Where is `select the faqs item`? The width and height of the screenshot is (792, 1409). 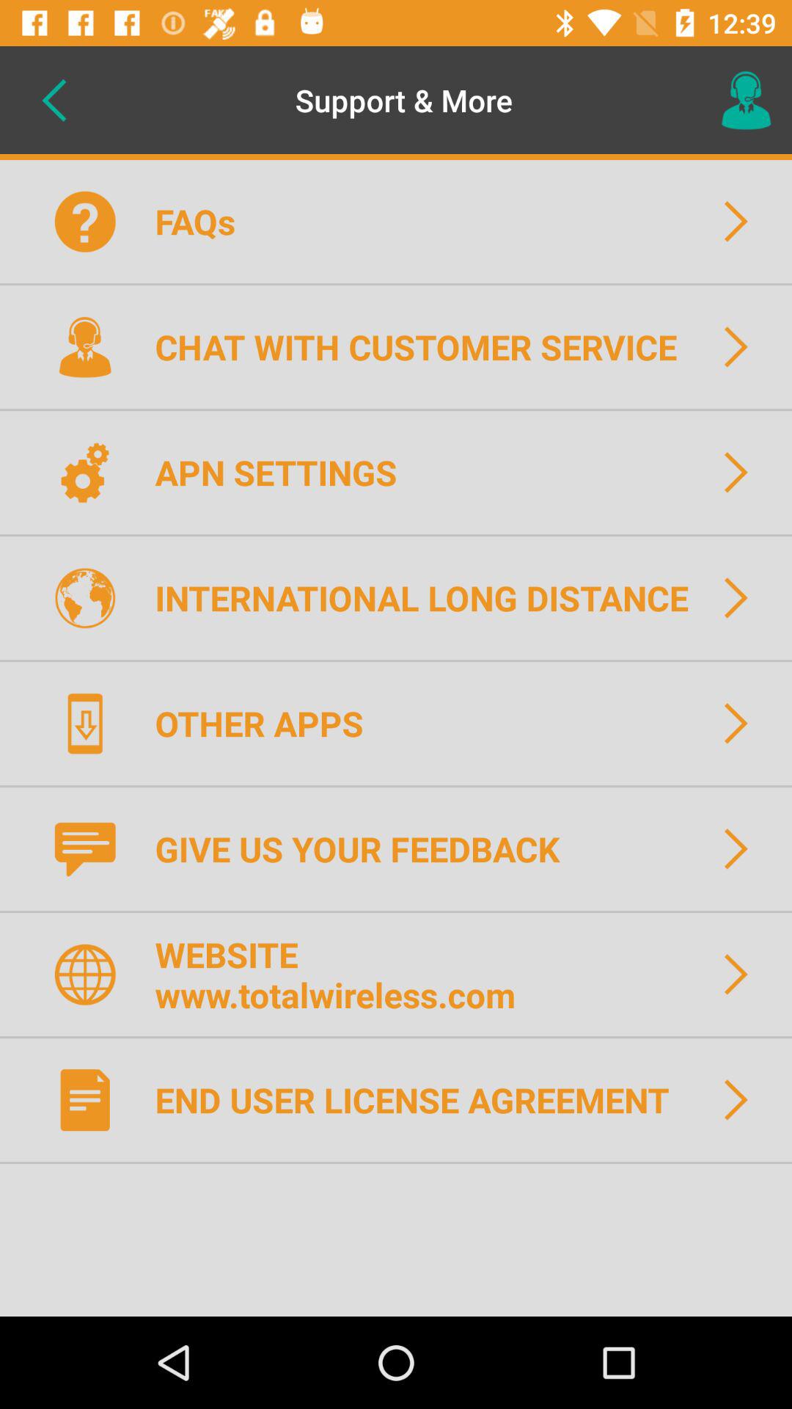 select the faqs item is located at coordinates (204, 222).